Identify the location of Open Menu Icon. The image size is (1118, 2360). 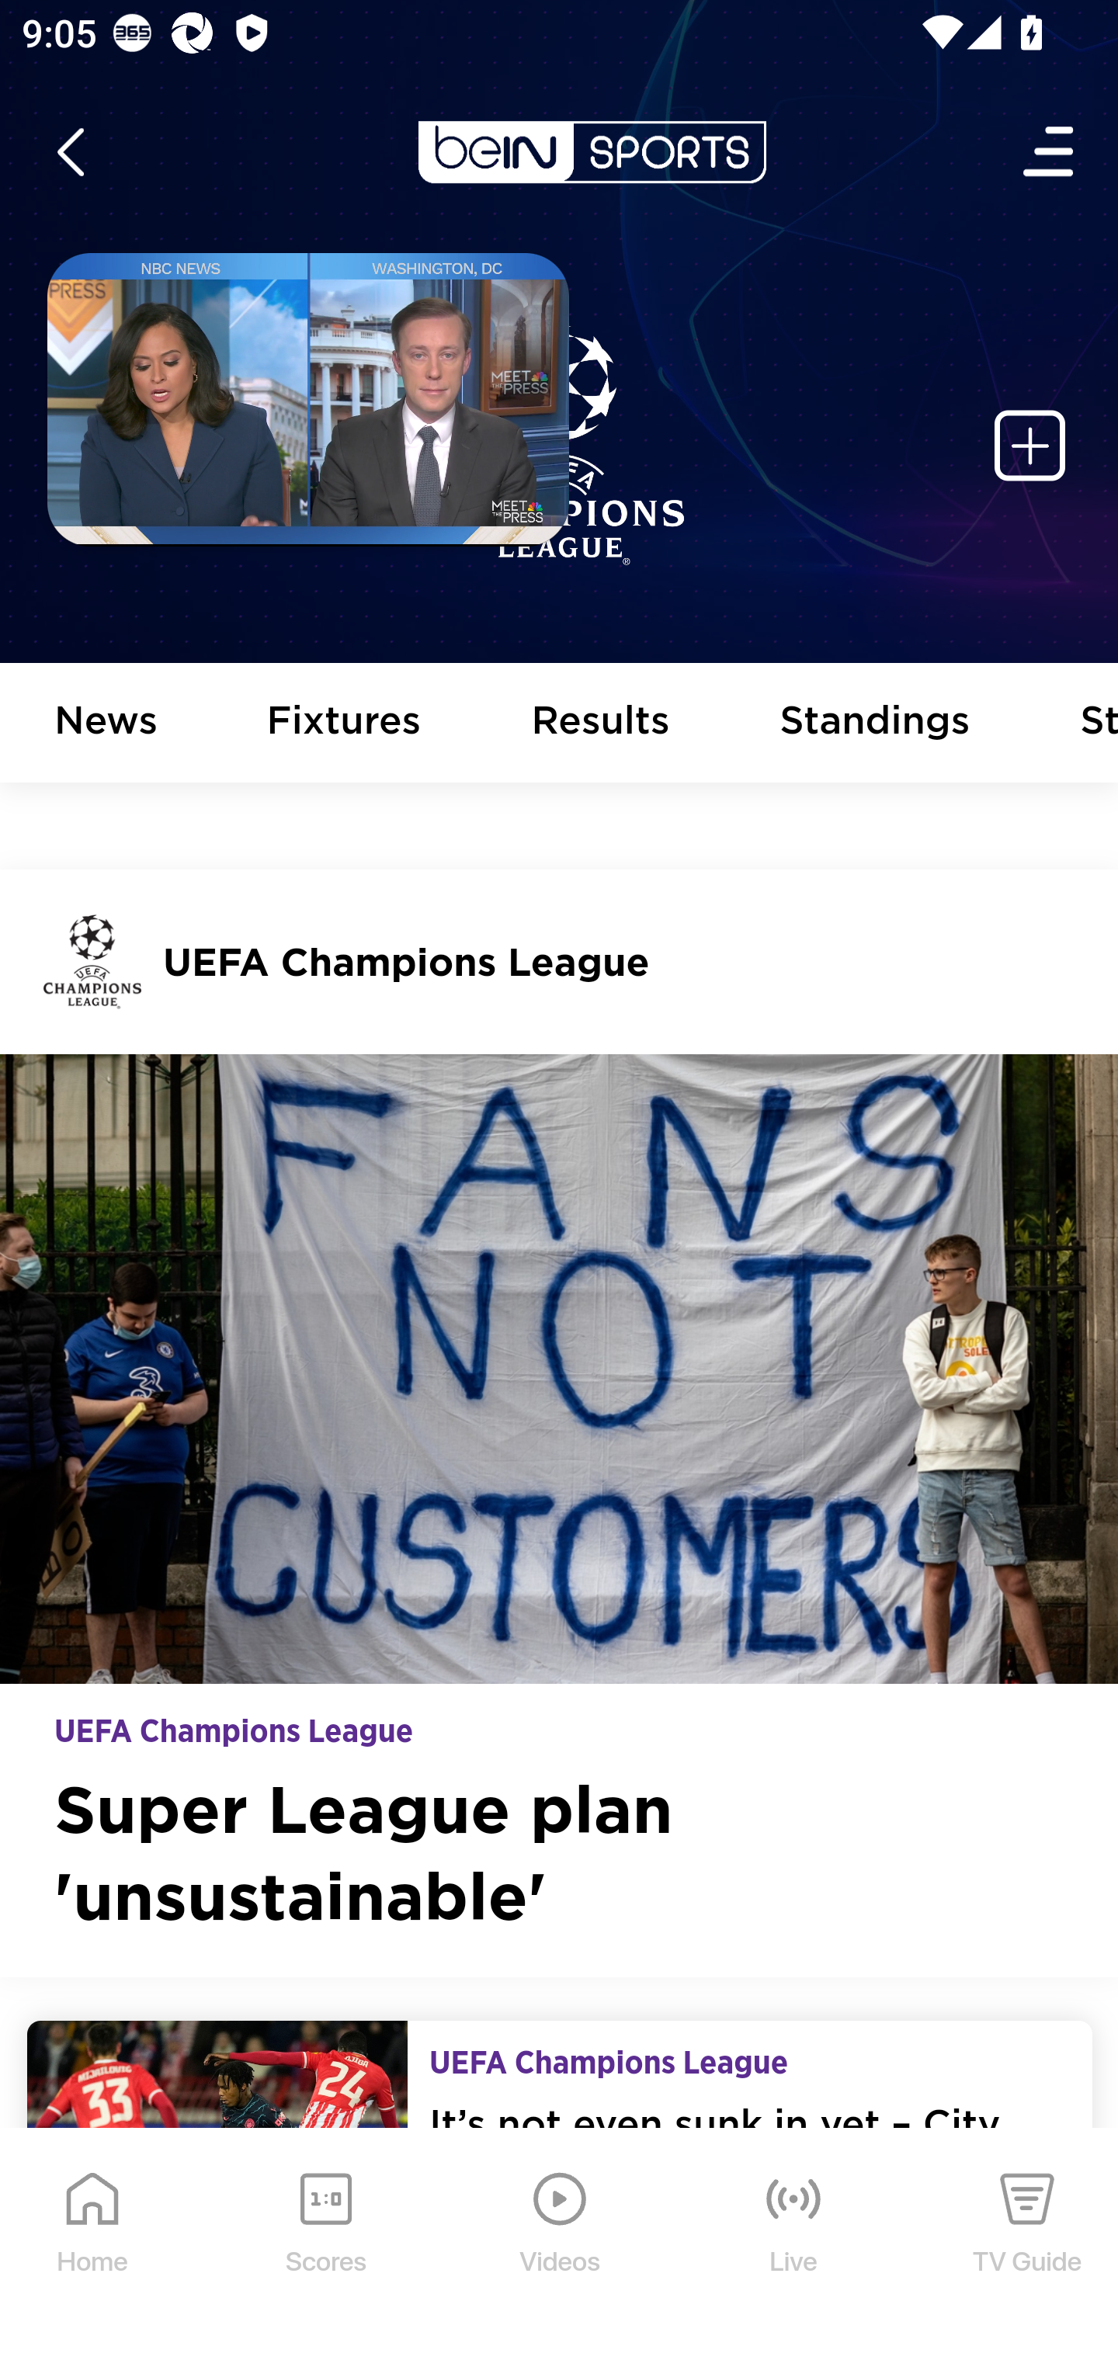
(1050, 152).